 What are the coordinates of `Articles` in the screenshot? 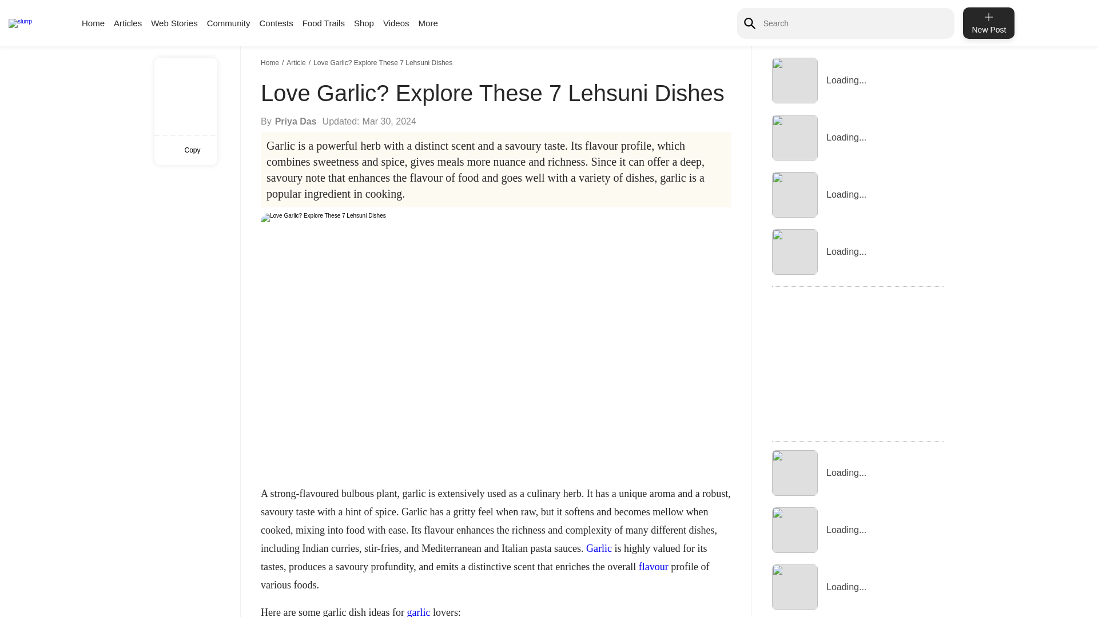 It's located at (128, 23).